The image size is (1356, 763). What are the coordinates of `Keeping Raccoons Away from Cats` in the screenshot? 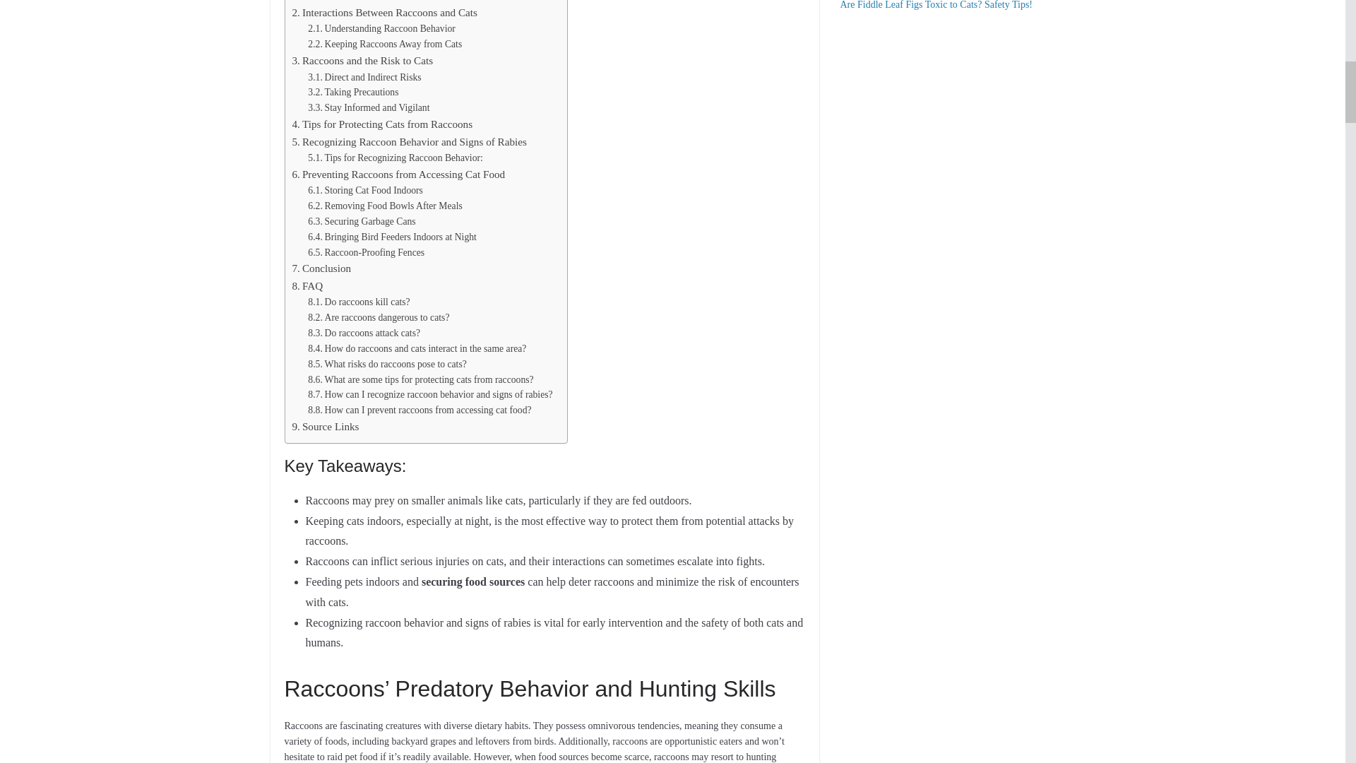 It's located at (384, 44).